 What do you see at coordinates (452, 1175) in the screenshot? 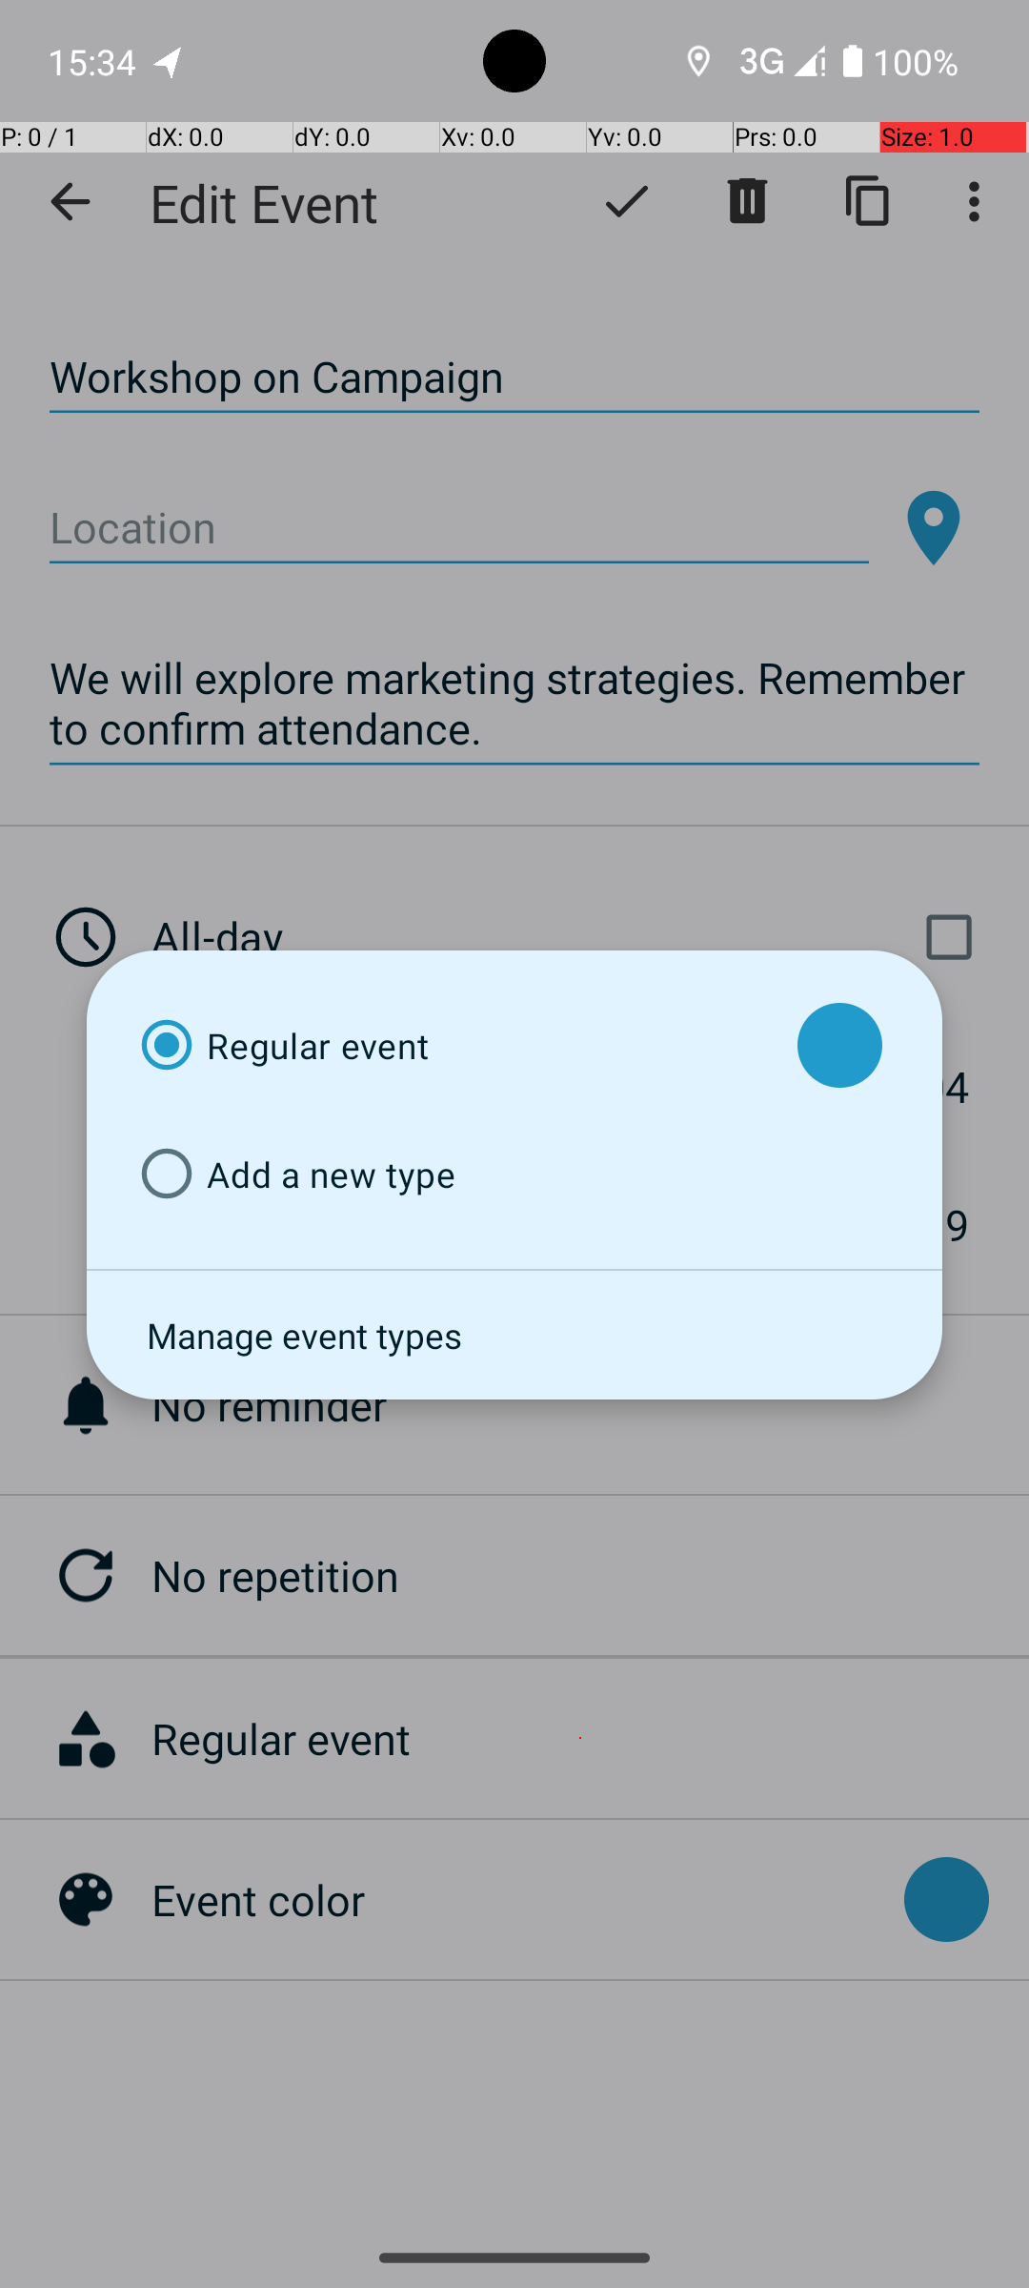
I see `Add a new type` at bounding box center [452, 1175].